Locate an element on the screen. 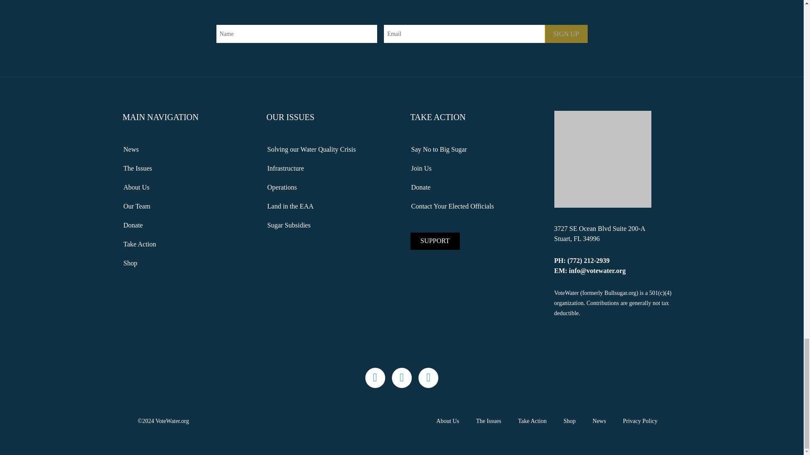  Land in the EAA is located at coordinates (330, 206).